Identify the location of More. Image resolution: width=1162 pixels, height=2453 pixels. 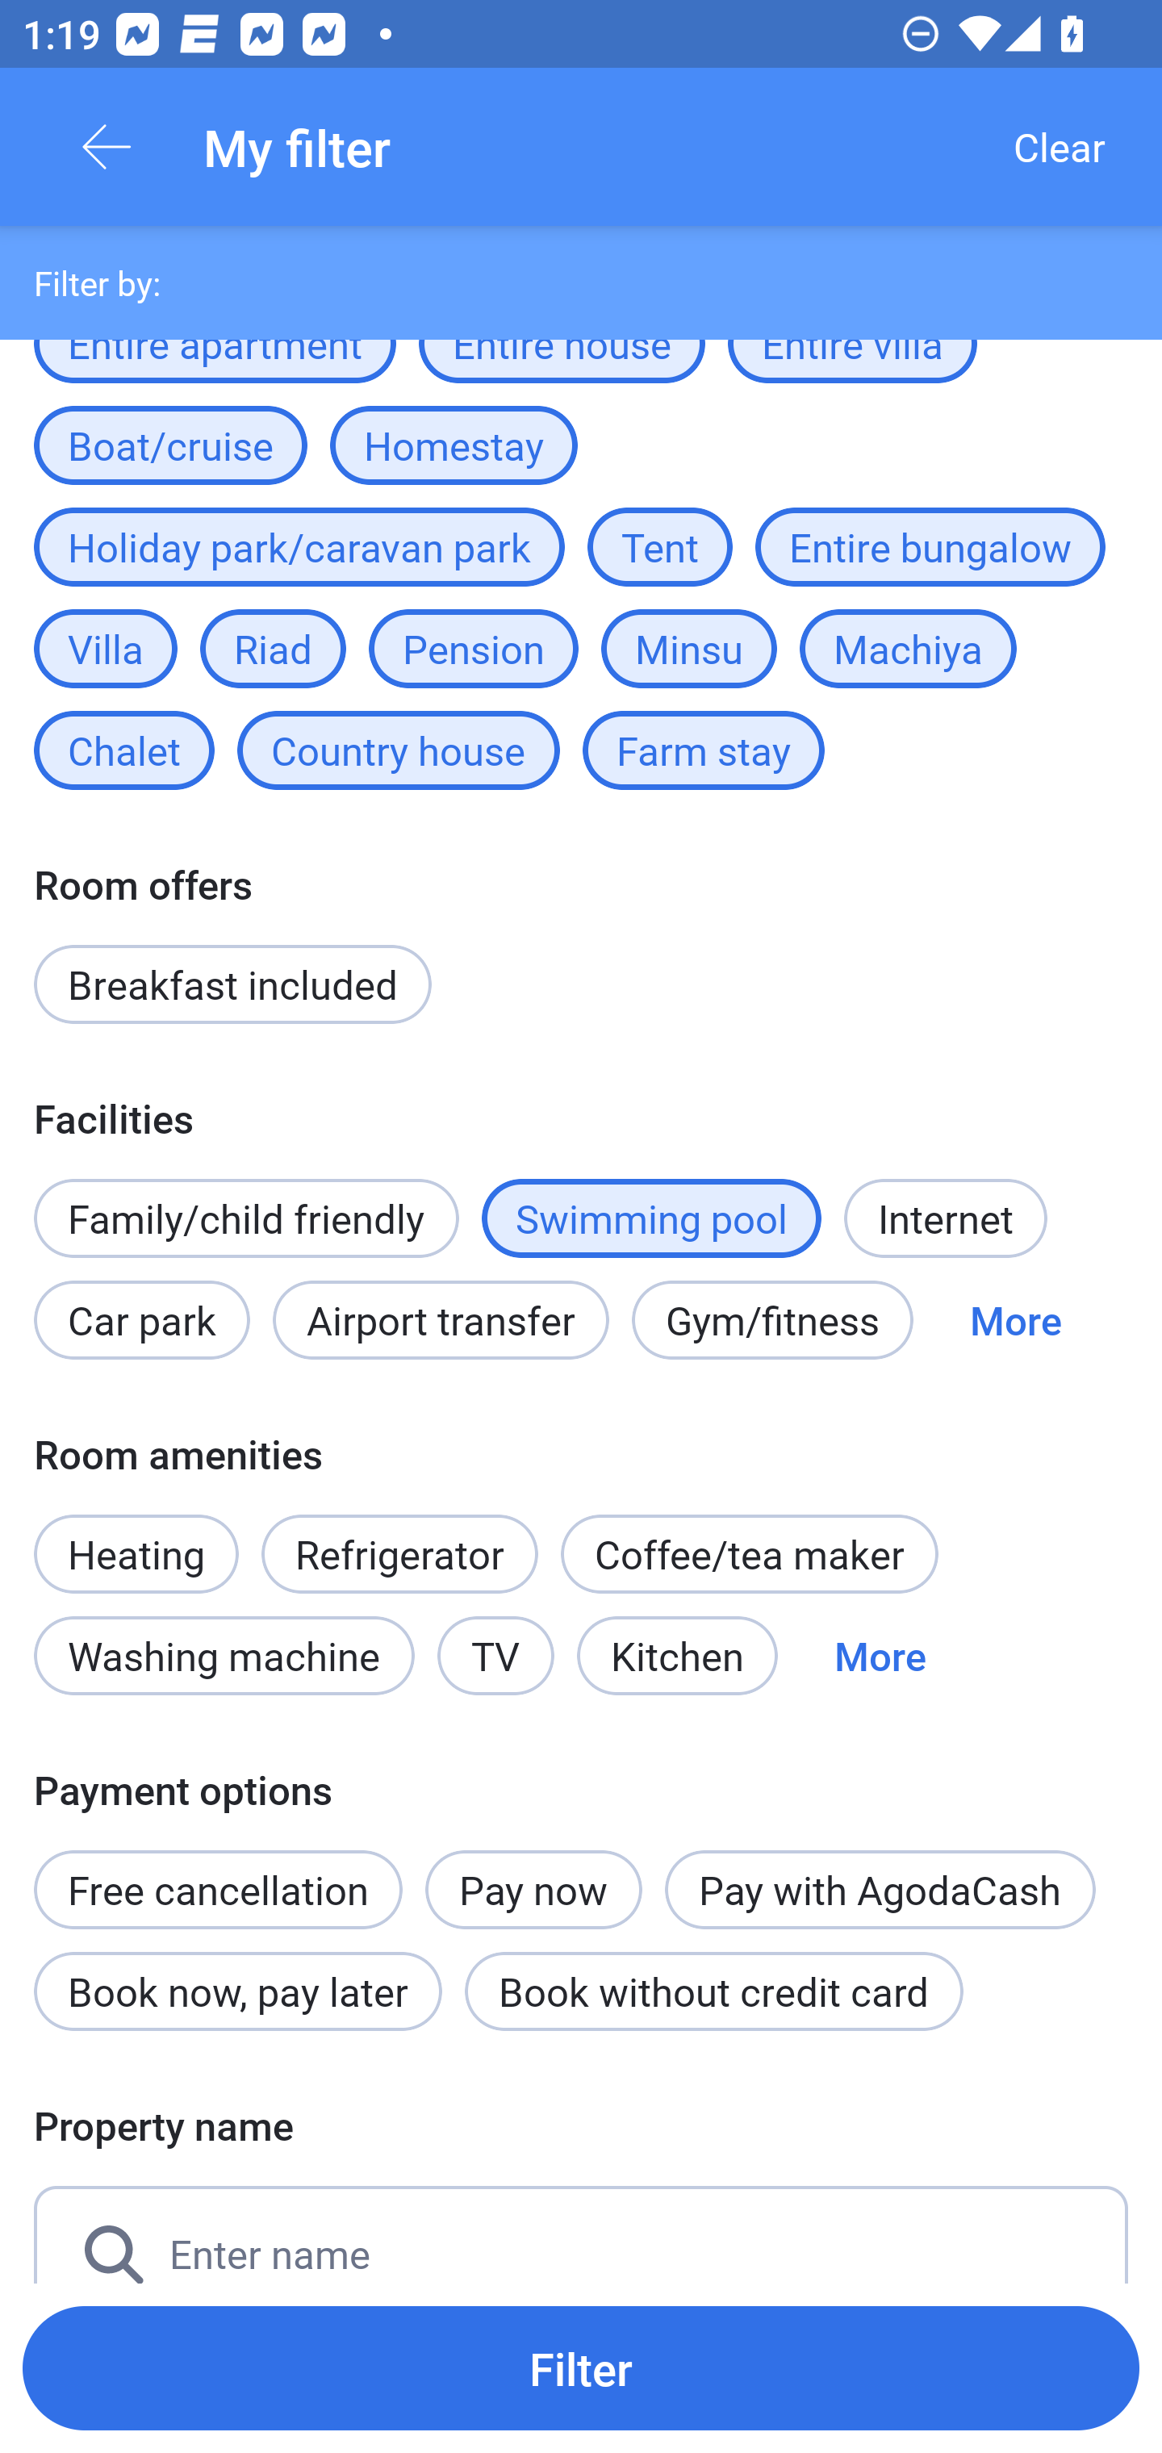
(880, 1656).